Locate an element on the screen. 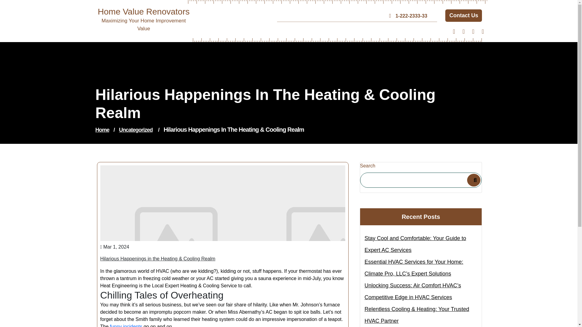  1-222-2333-33 is located at coordinates (411, 16).